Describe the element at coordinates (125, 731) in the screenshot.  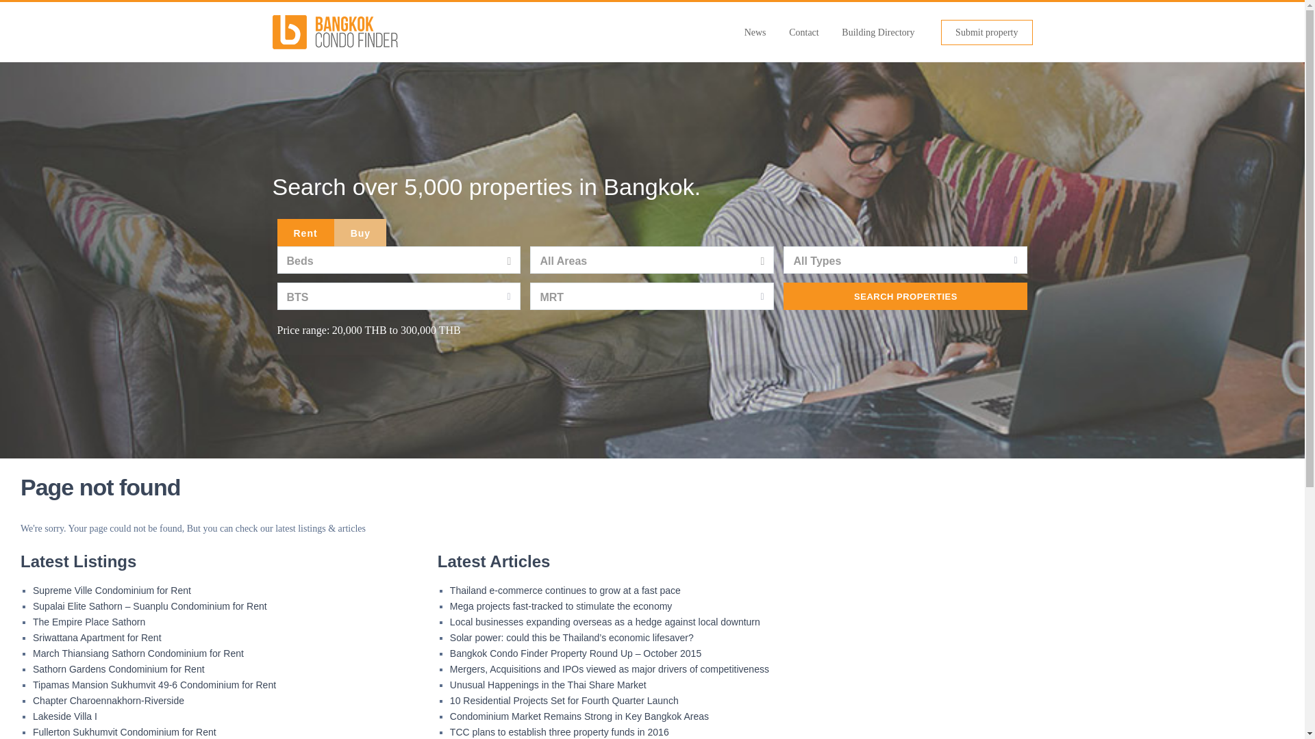
I see `Fullerton Sukhumvit Condominium for Rent` at that location.